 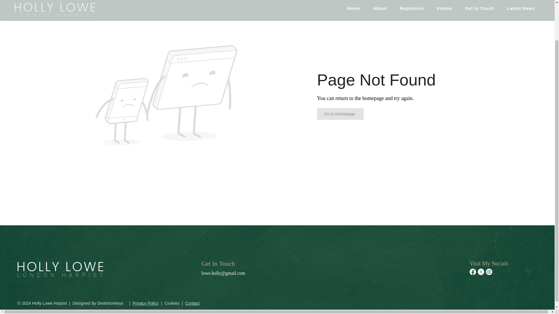 I want to click on Contact, so click(x=192, y=303).